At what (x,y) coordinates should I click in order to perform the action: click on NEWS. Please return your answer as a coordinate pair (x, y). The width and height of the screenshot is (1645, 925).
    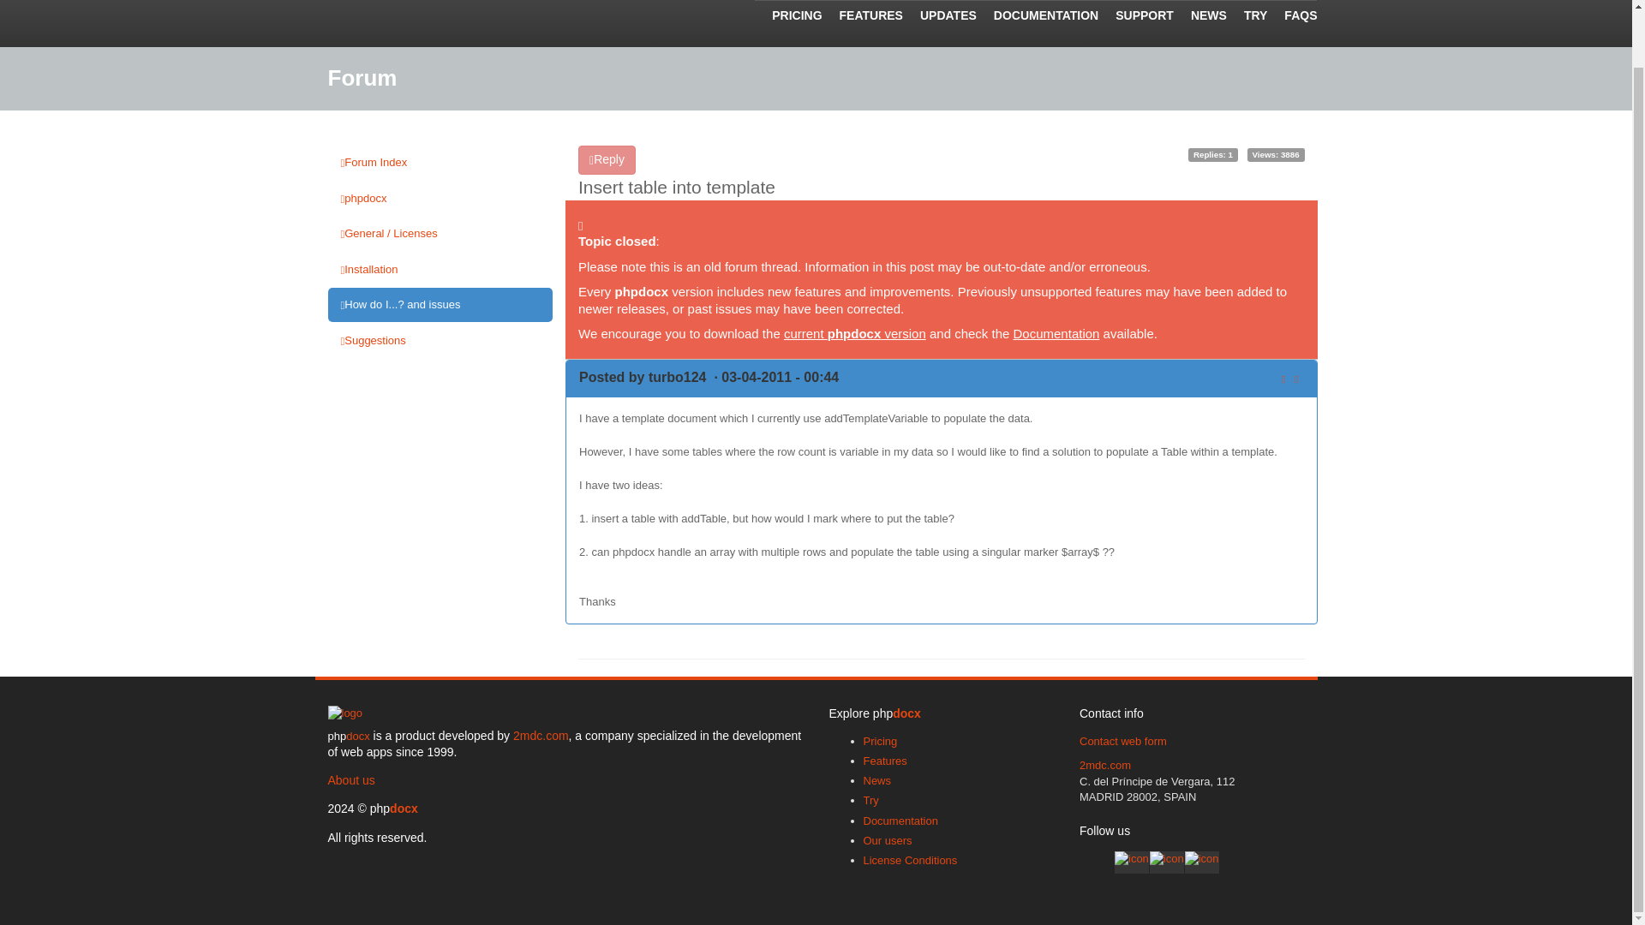
    Looking at the image, I should click on (1200, 21).